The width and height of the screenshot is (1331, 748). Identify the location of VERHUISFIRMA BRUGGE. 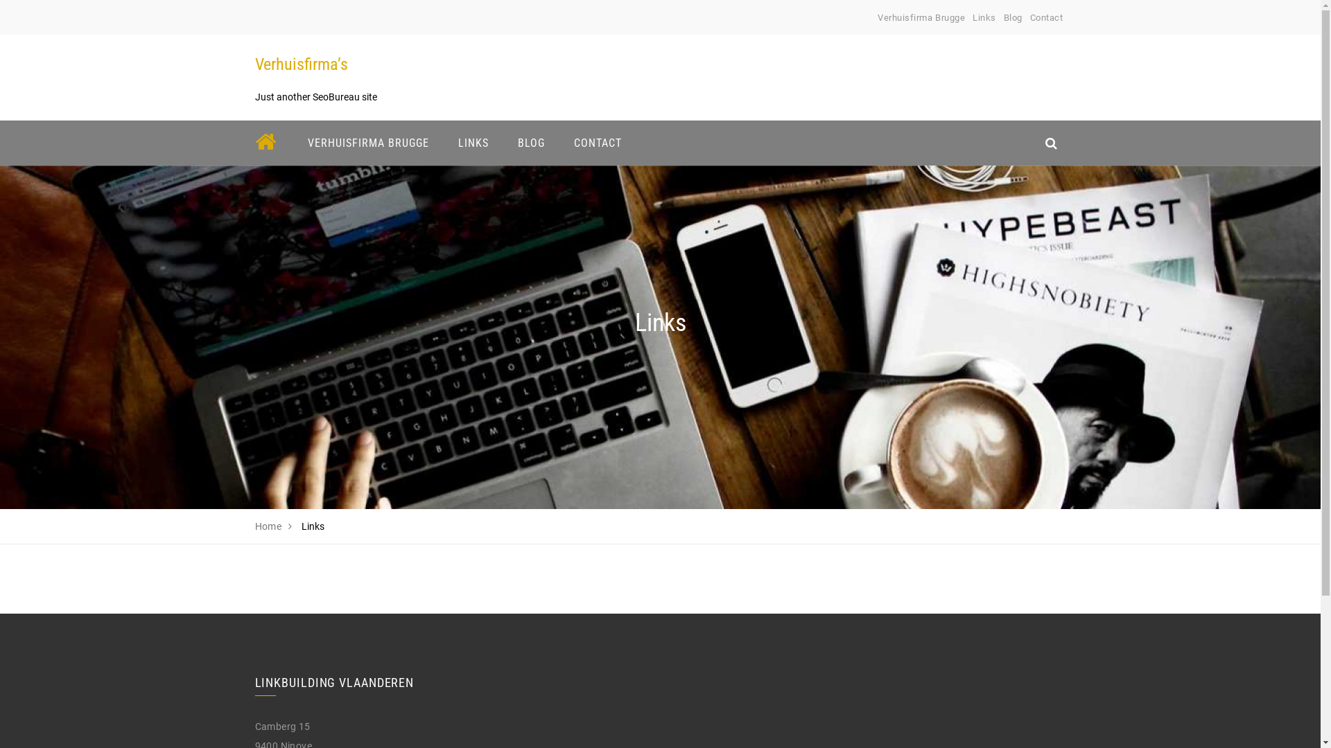
(367, 143).